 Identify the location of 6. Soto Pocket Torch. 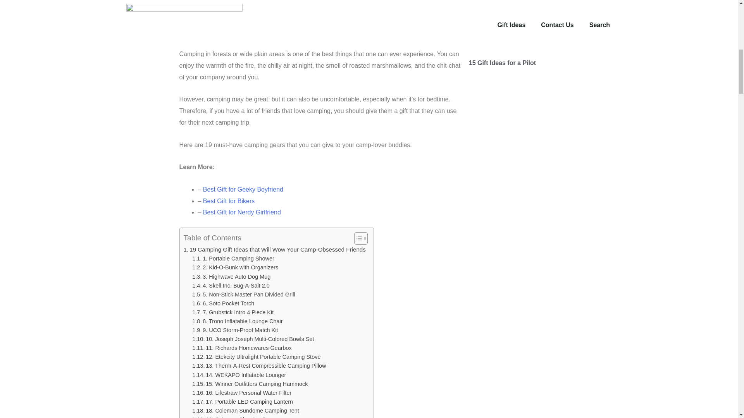
(223, 303).